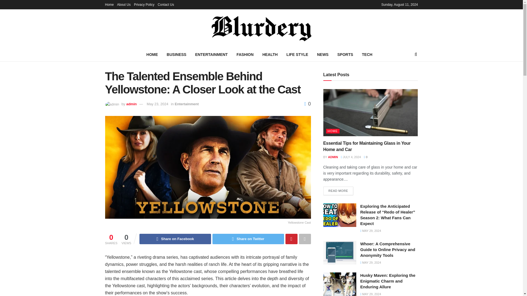 The image size is (527, 296). Describe the element at coordinates (157, 104) in the screenshot. I see `May 23, 2024` at that location.